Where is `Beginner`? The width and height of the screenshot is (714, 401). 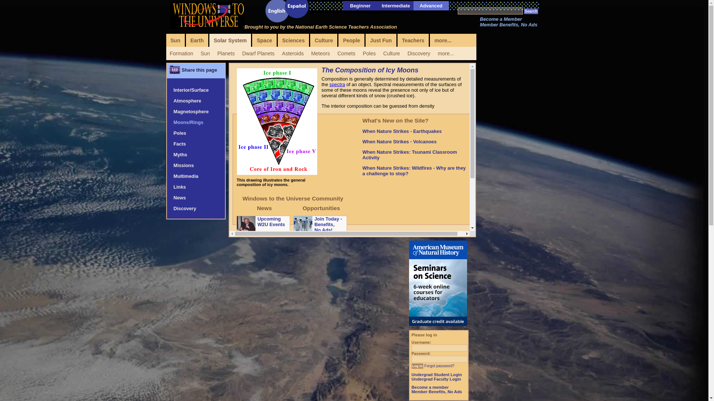 Beginner is located at coordinates (360, 5).